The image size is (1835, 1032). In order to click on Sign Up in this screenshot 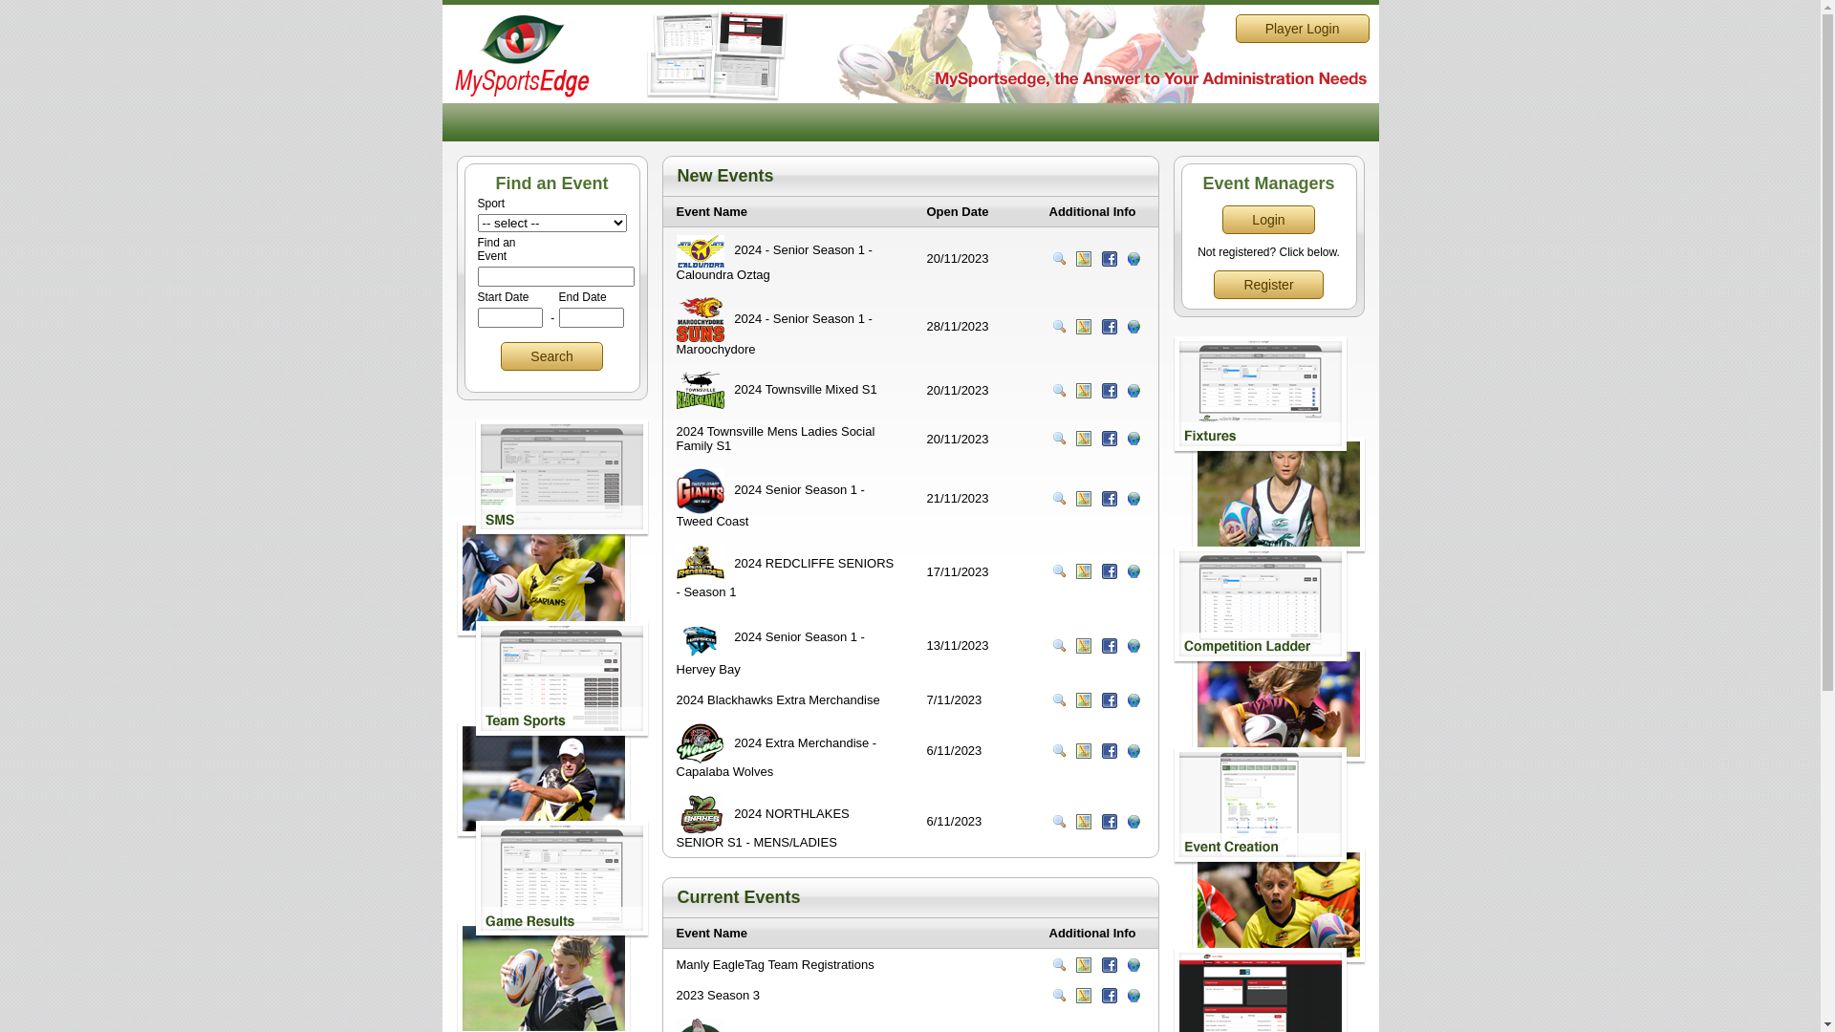, I will do `click(1133, 327)`.